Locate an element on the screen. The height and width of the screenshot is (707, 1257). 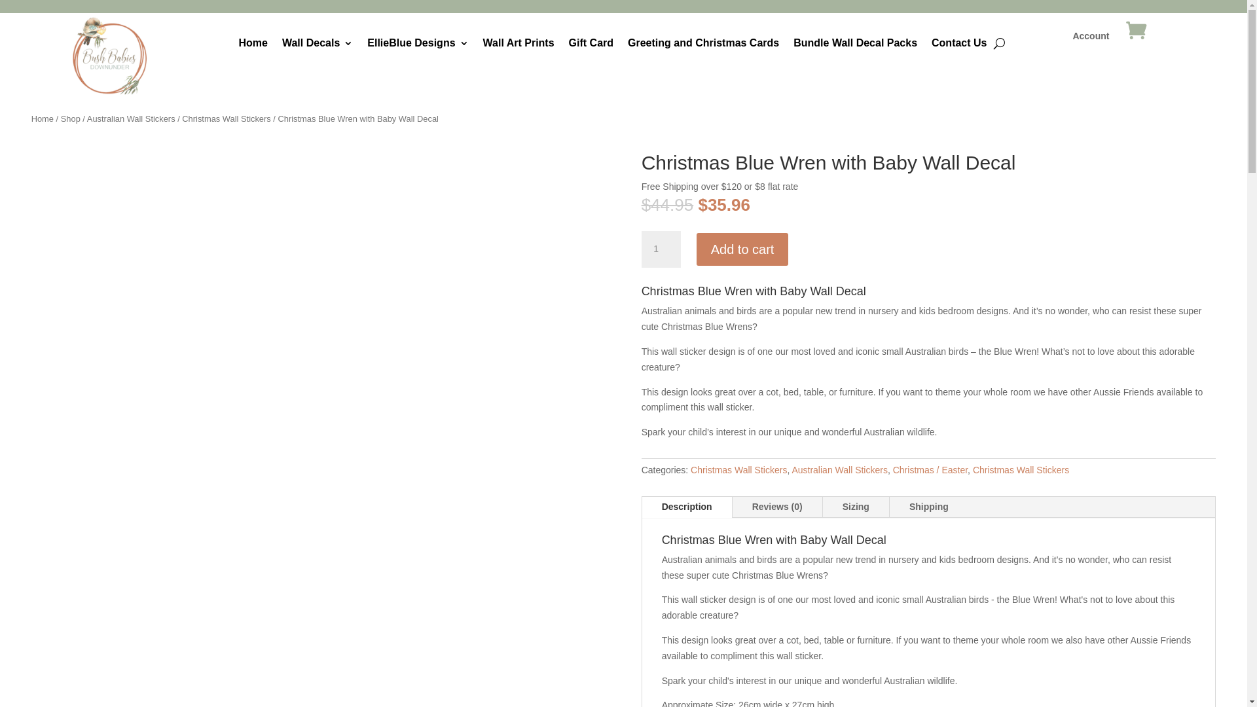
Wall Decals is located at coordinates (318, 46).